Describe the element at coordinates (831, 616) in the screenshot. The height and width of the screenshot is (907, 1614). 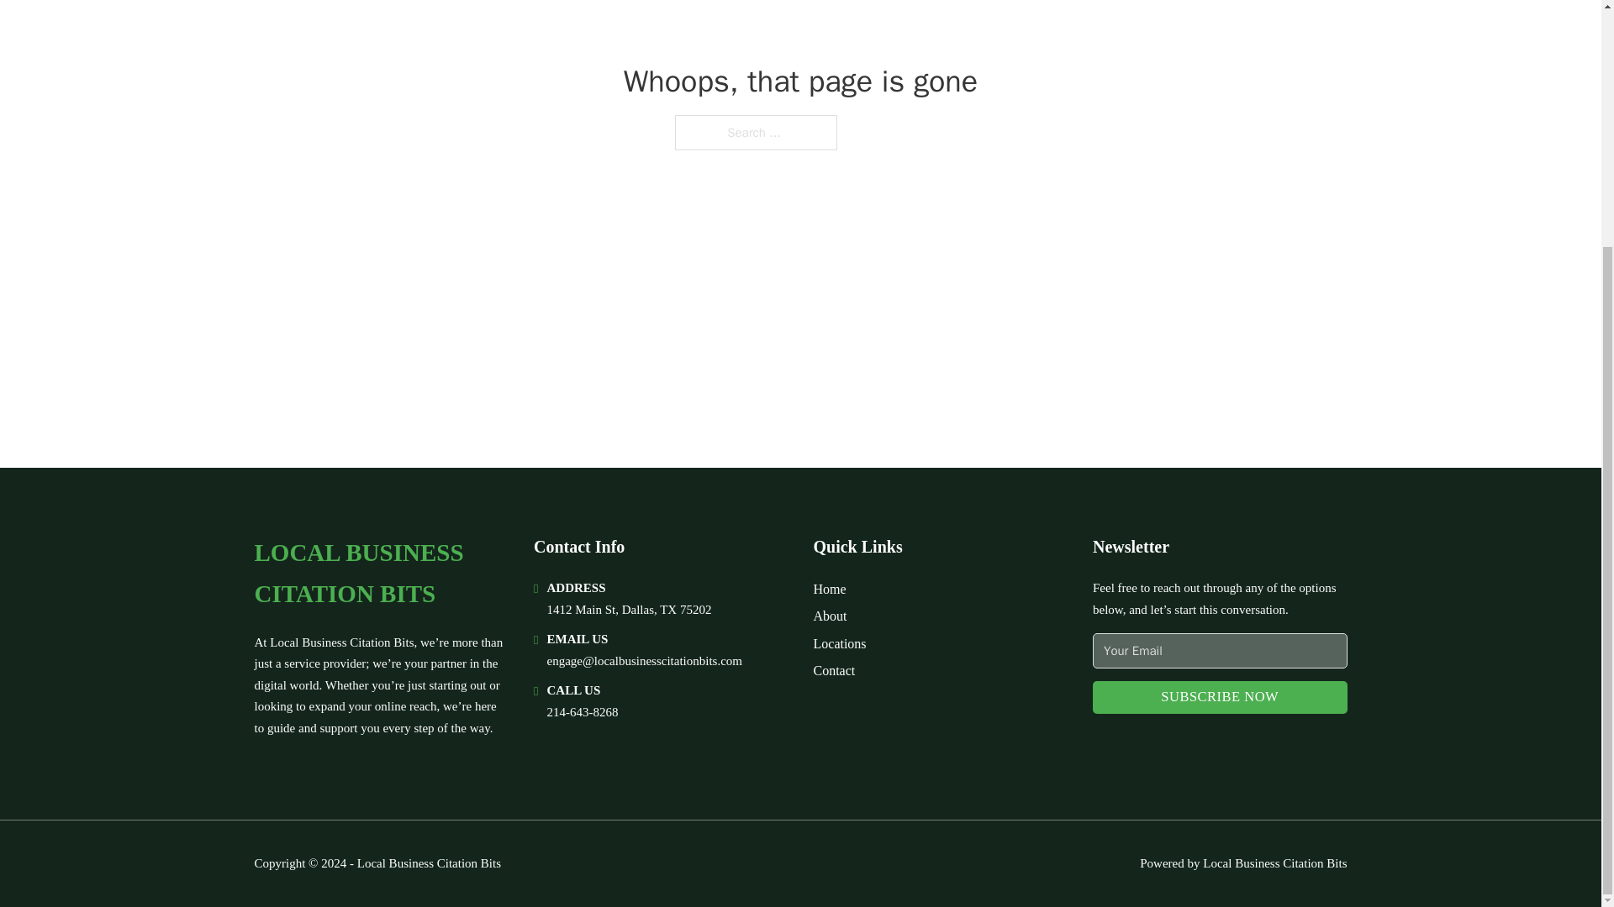
I see `About` at that location.